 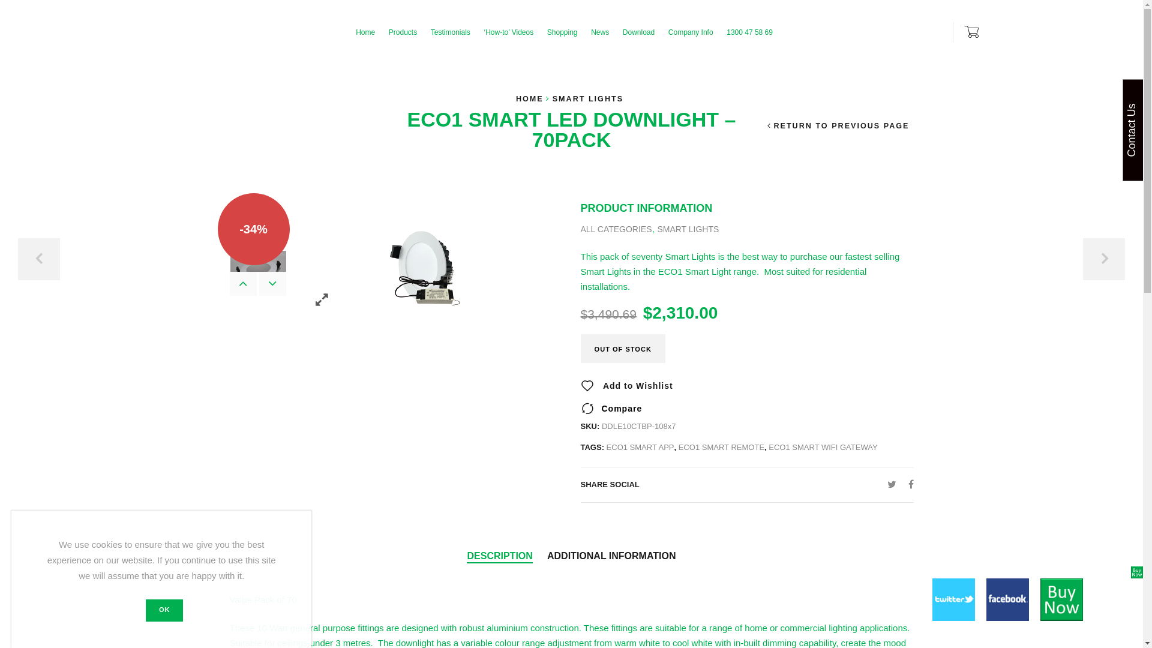 I want to click on RETURN TO PREVIOUS PAGE, so click(x=839, y=126).